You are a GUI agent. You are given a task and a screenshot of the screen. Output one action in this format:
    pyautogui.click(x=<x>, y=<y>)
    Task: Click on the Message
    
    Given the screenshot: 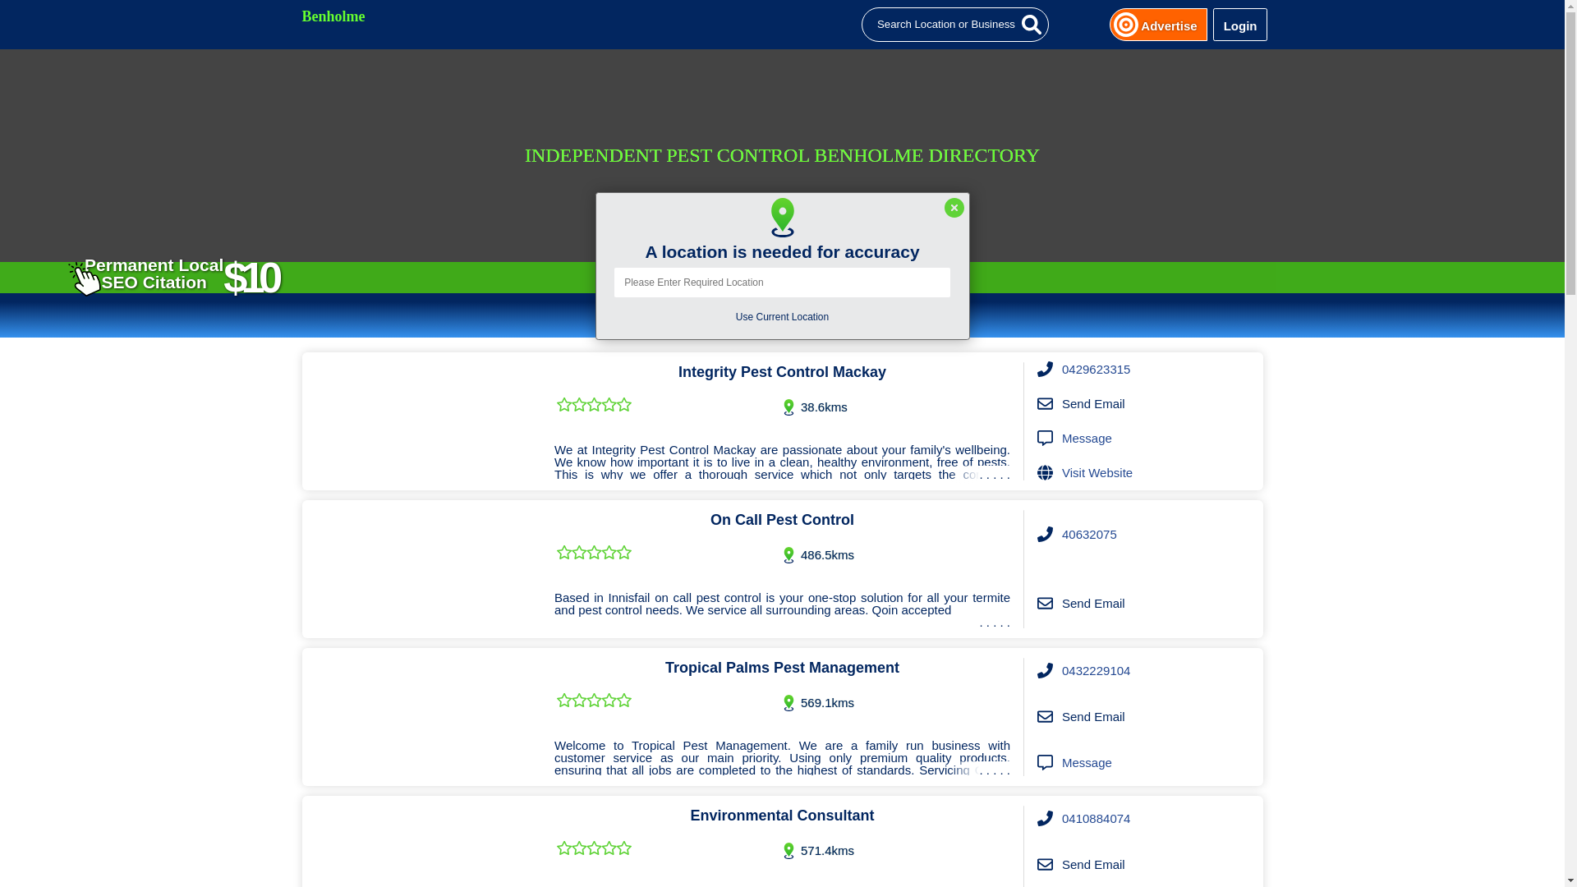 What is the action you would take?
    pyautogui.click(x=1087, y=439)
    